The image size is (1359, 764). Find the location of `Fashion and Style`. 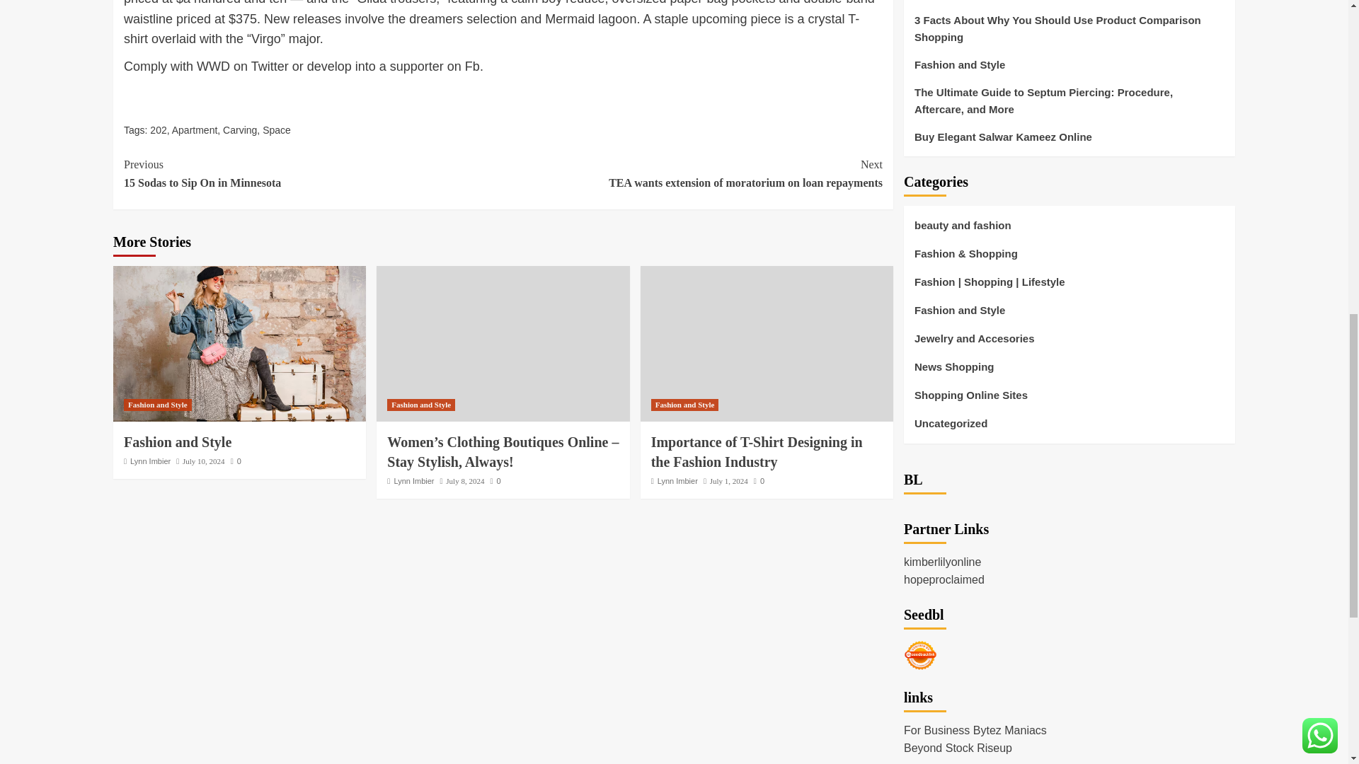

Fashion and Style is located at coordinates (239, 130).